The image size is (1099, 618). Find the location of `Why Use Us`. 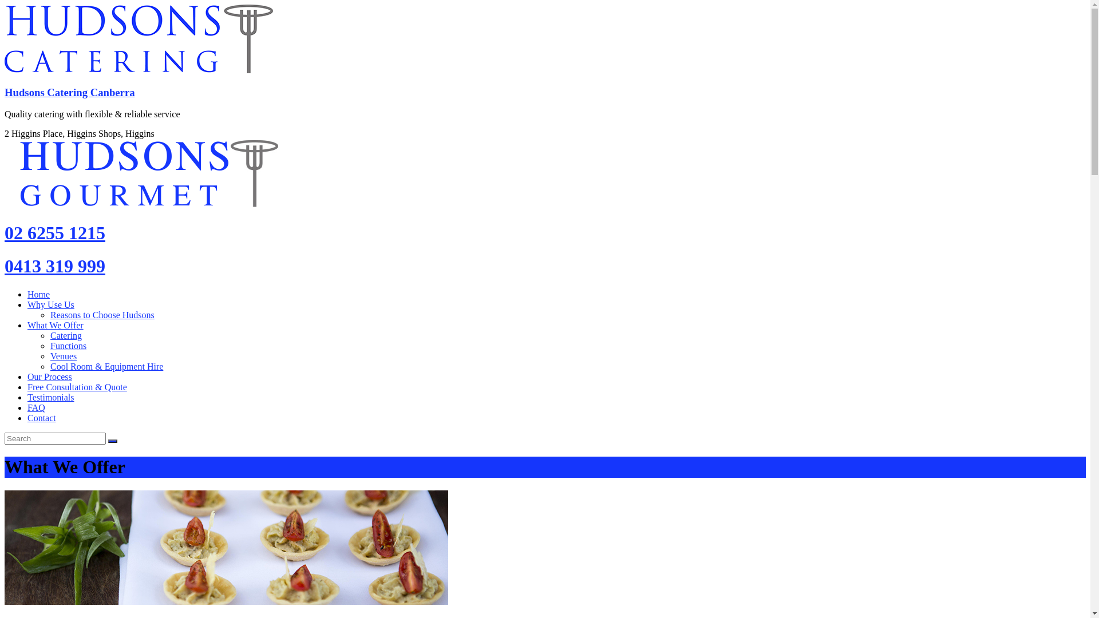

Why Use Us is located at coordinates (51, 304).